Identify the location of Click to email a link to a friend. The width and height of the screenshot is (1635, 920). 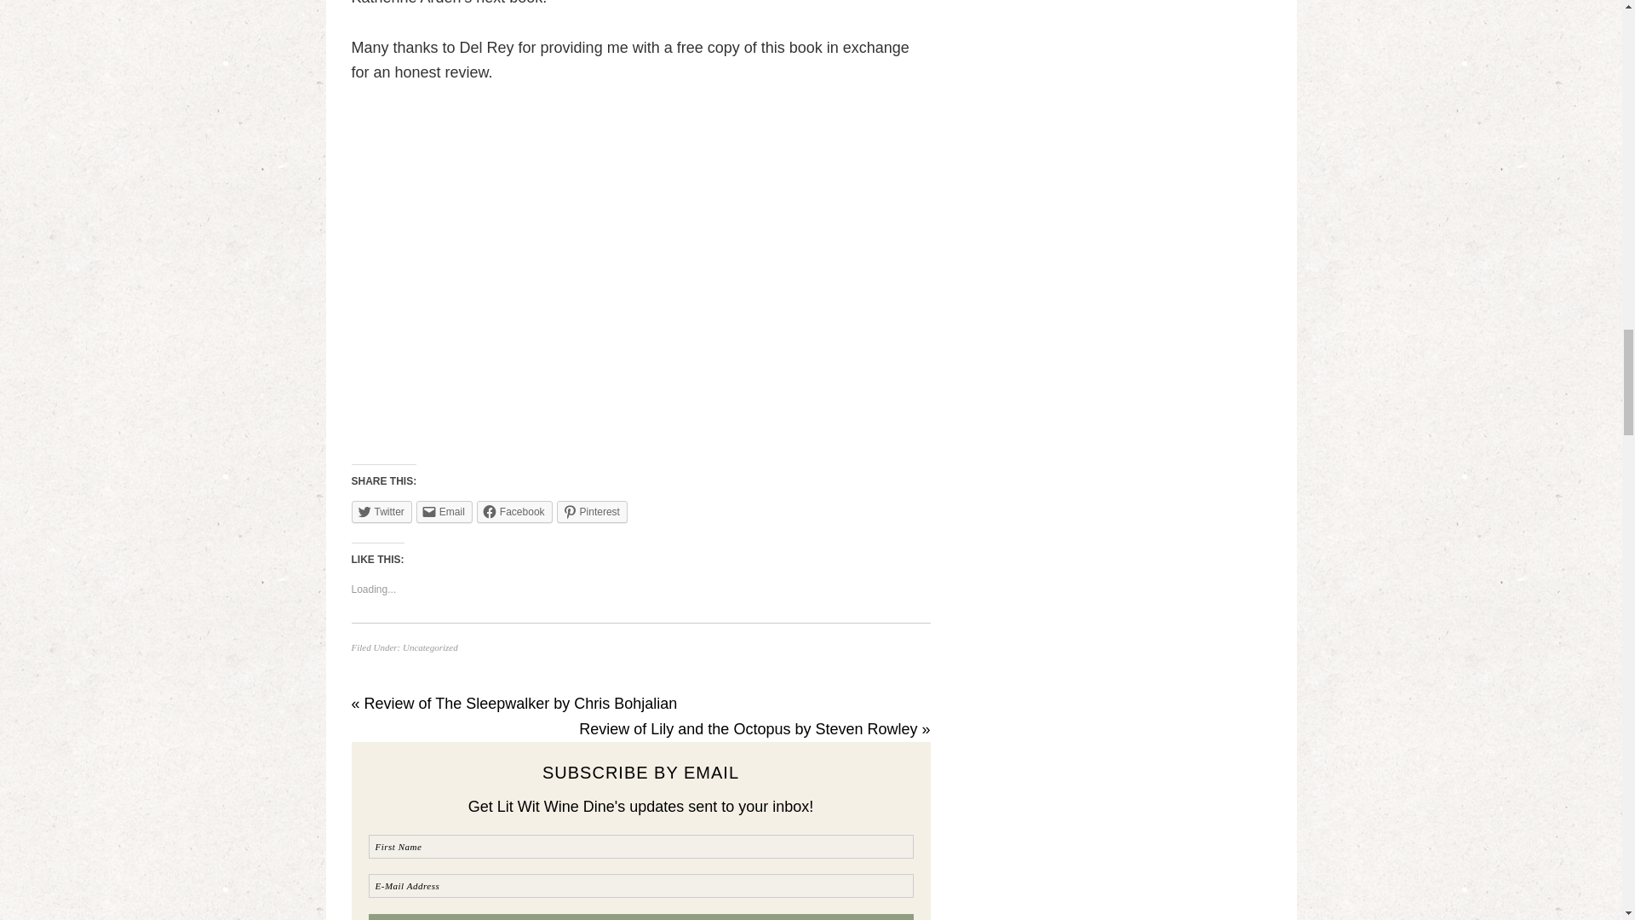
(445, 511).